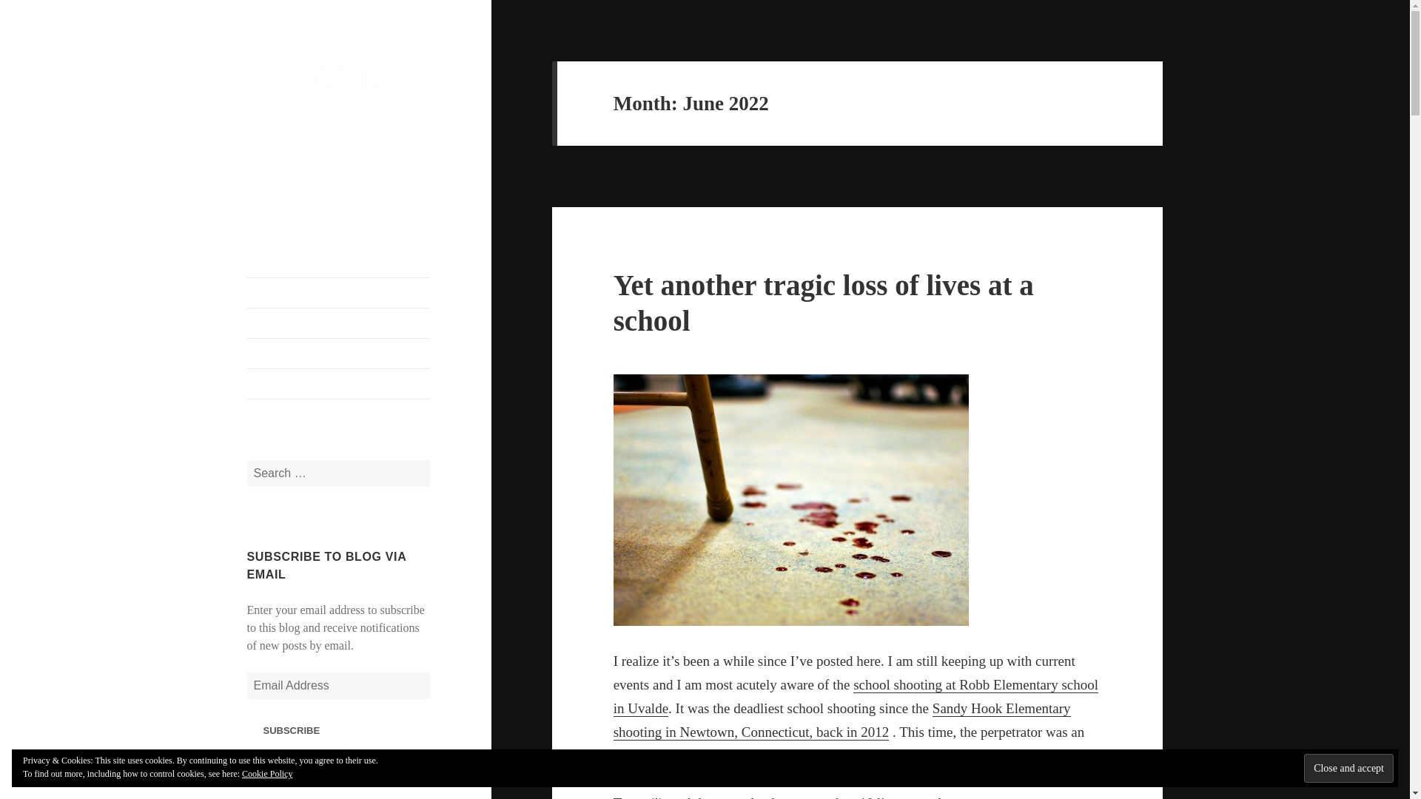 This screenshot has height=799, width=1421. What do you see at coordinates (1348, 768) in the screenshot?
I see `Close and accept` at bounding box center [1348, 768].